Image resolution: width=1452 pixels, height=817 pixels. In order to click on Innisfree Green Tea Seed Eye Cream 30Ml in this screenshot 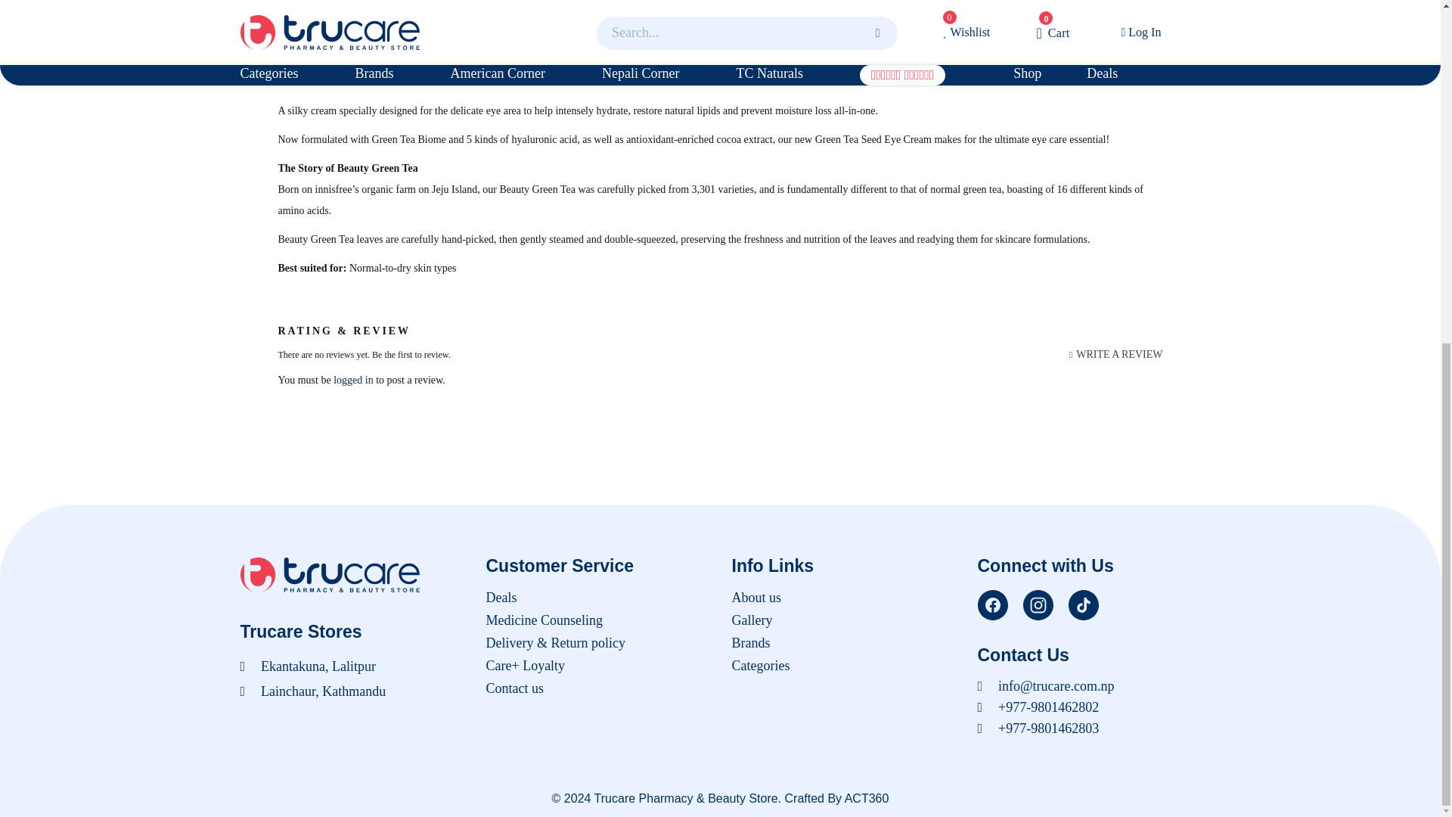, I will do `click(569, 3)`.